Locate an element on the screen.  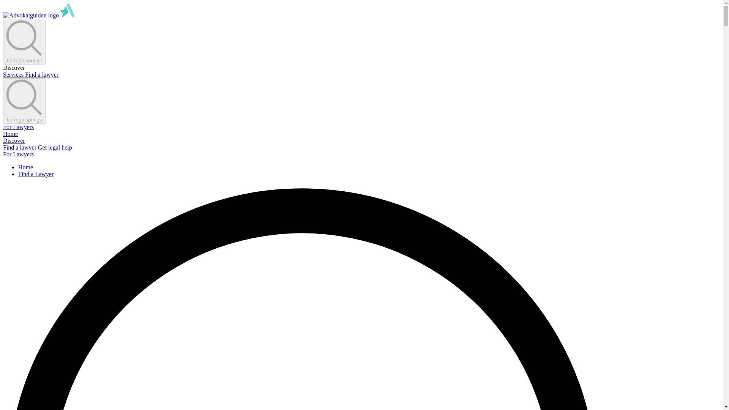
Services is located at coordinates (14, 74).